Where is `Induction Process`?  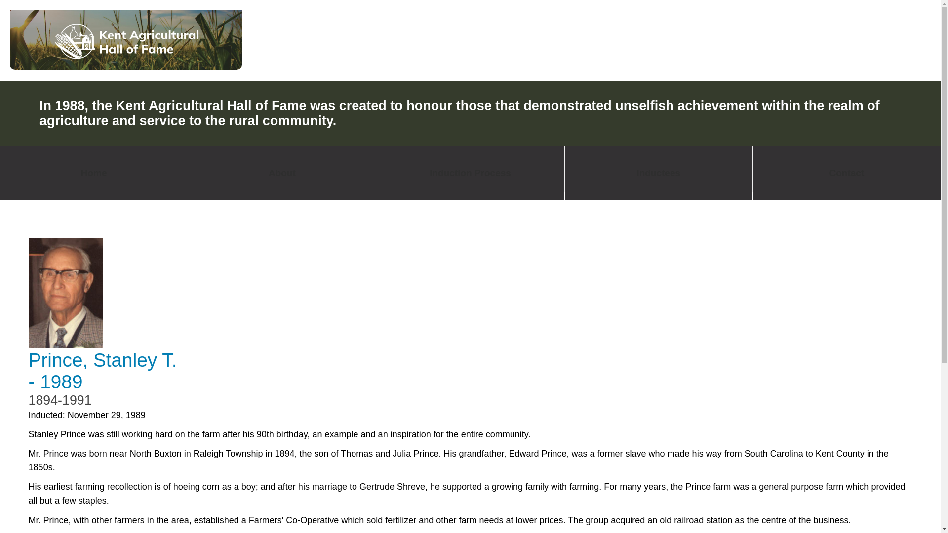 Induction Process is located at coordinates (470, 173).